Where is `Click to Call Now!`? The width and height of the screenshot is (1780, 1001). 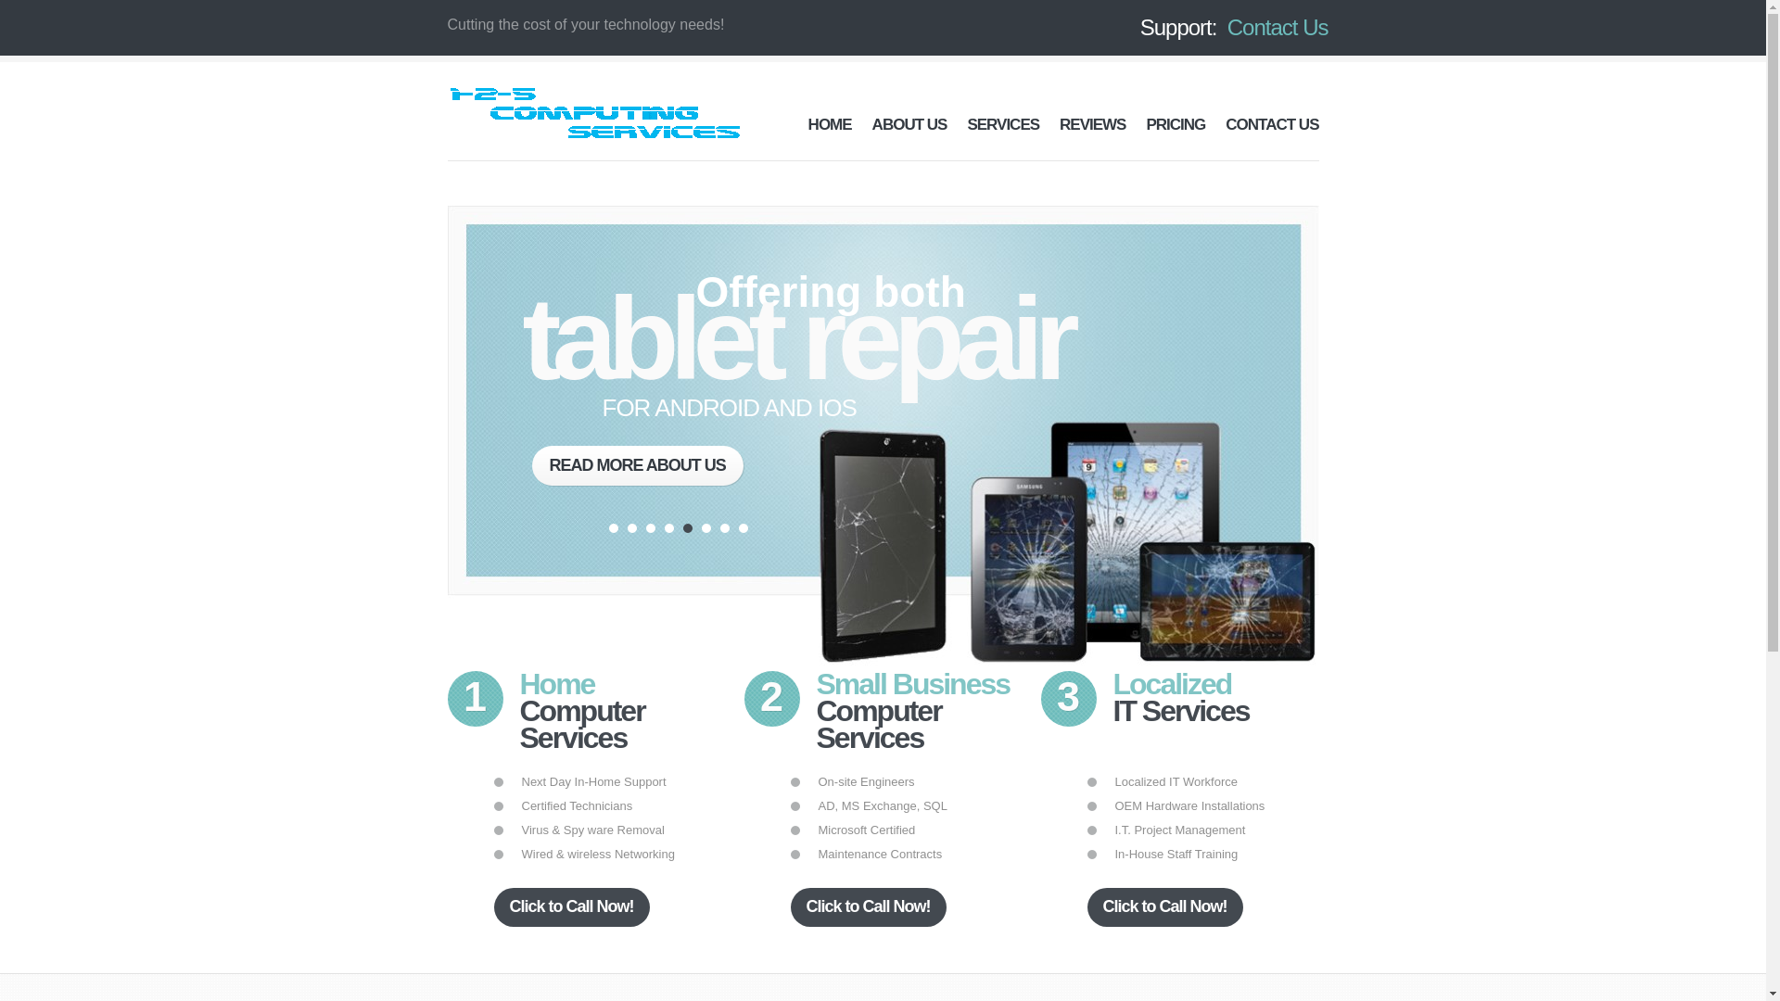 Click to Call Now! is located at coordinates (571, 907).